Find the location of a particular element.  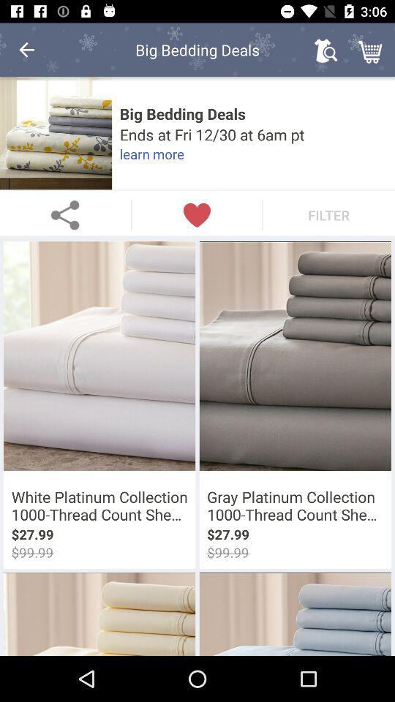

share the product is located at coordinates (66, 215).